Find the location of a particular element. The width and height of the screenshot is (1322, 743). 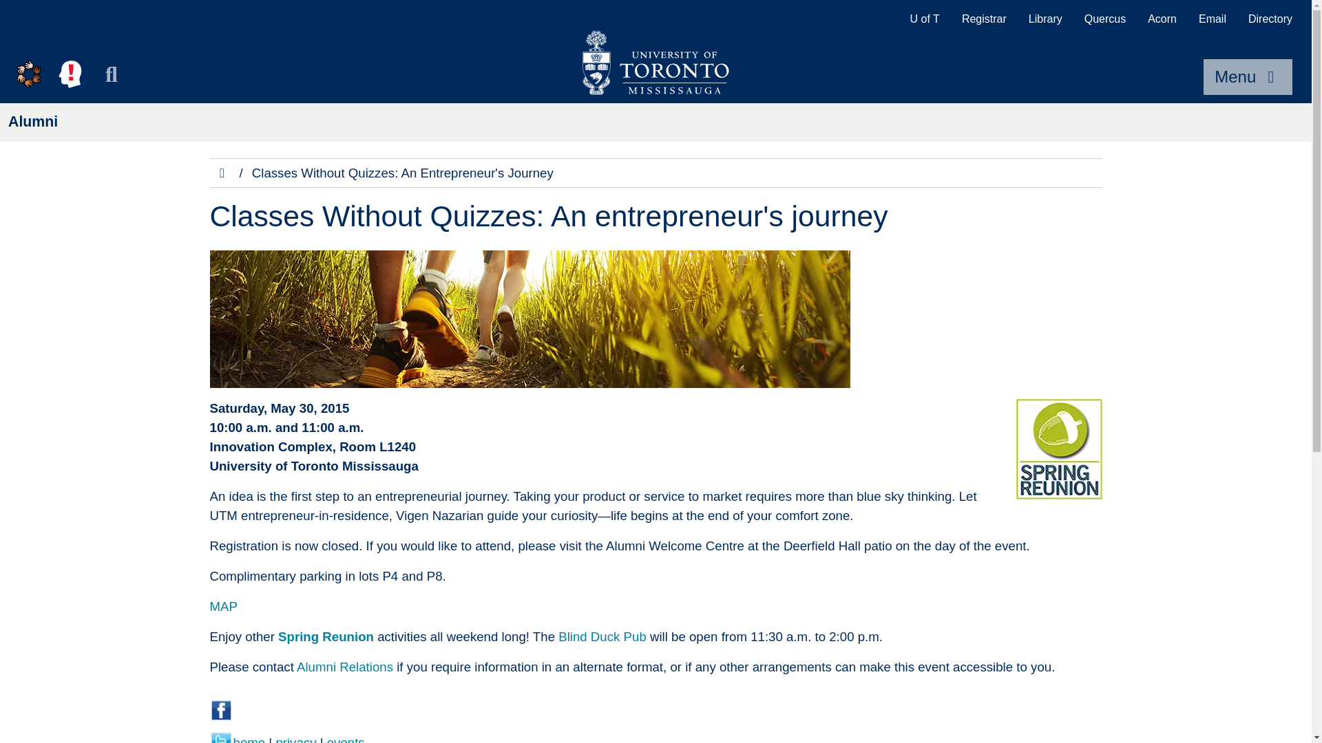

Alumni is located at coordinates (33, 122).